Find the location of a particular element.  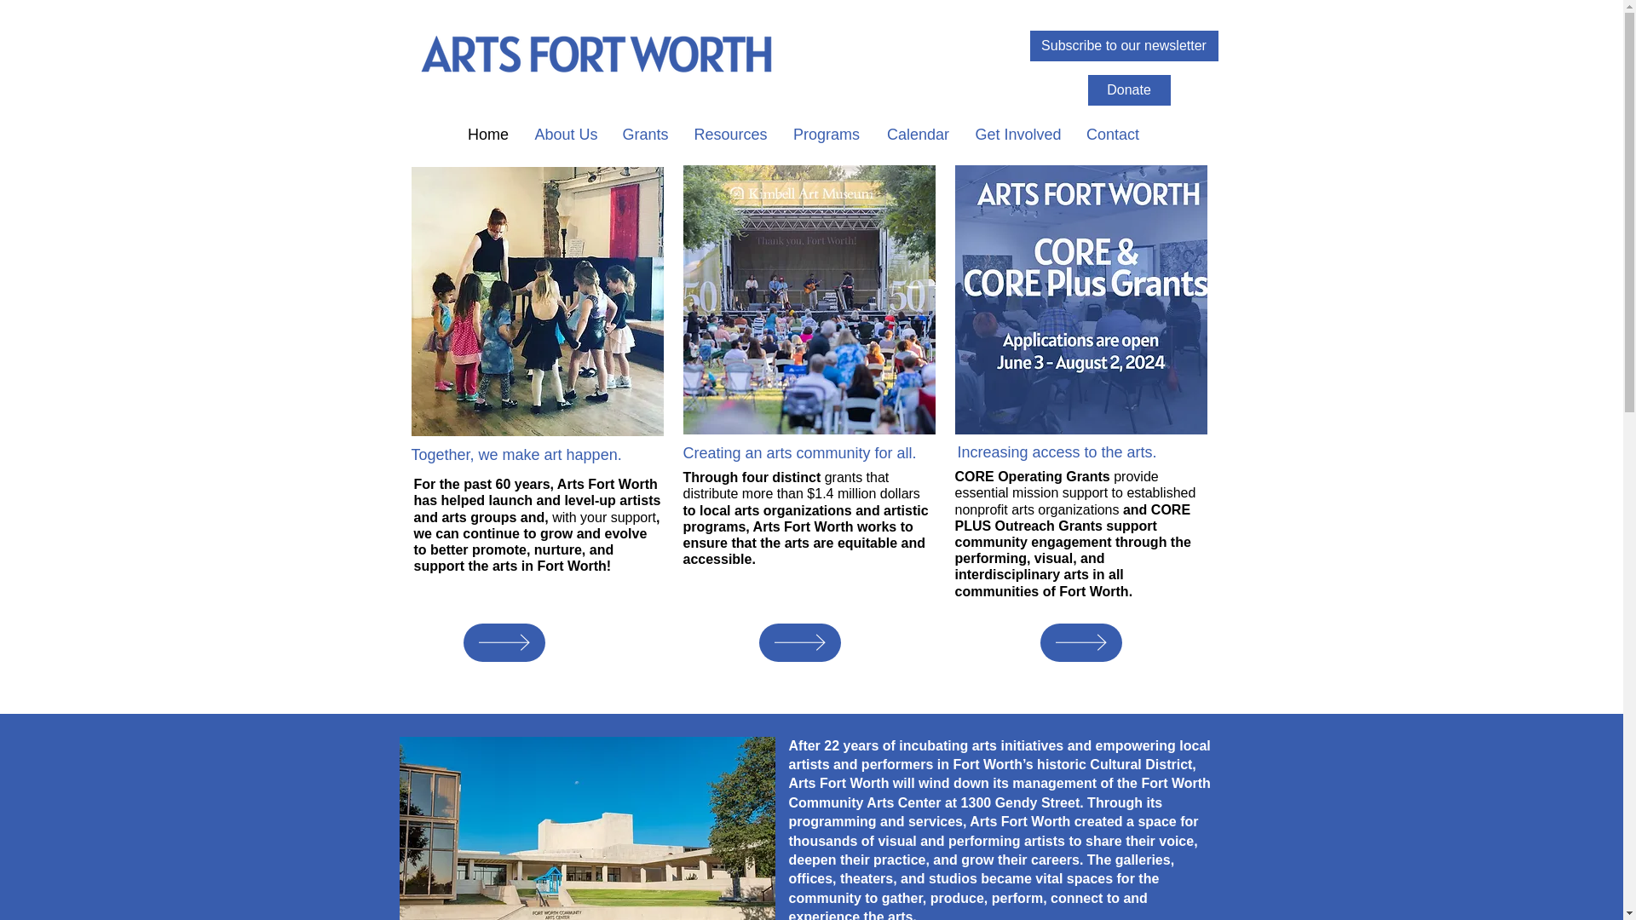

About Us is located at coordinates (565, 133).